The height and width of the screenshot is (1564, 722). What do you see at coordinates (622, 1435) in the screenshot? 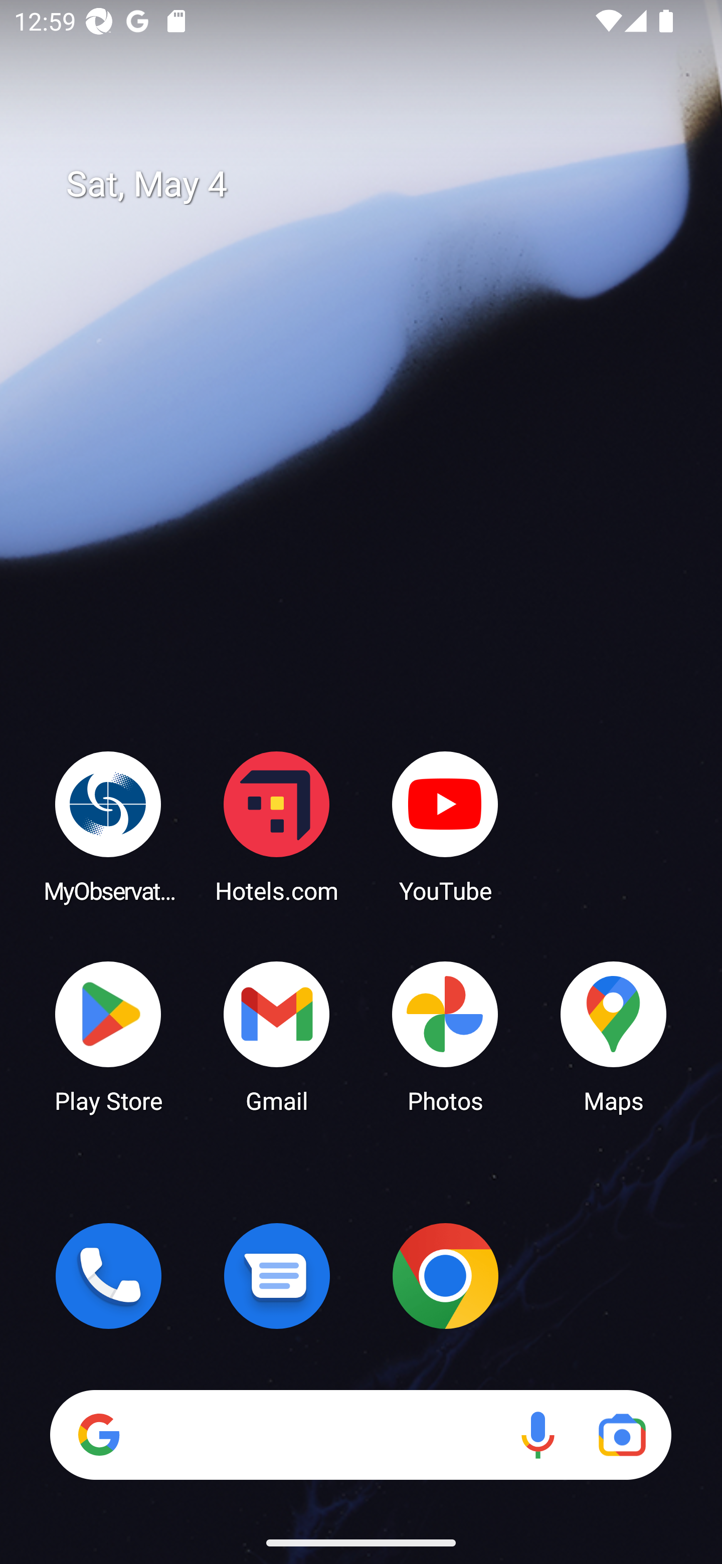
I see `Google Lens` at bounding box center [622, 1435].